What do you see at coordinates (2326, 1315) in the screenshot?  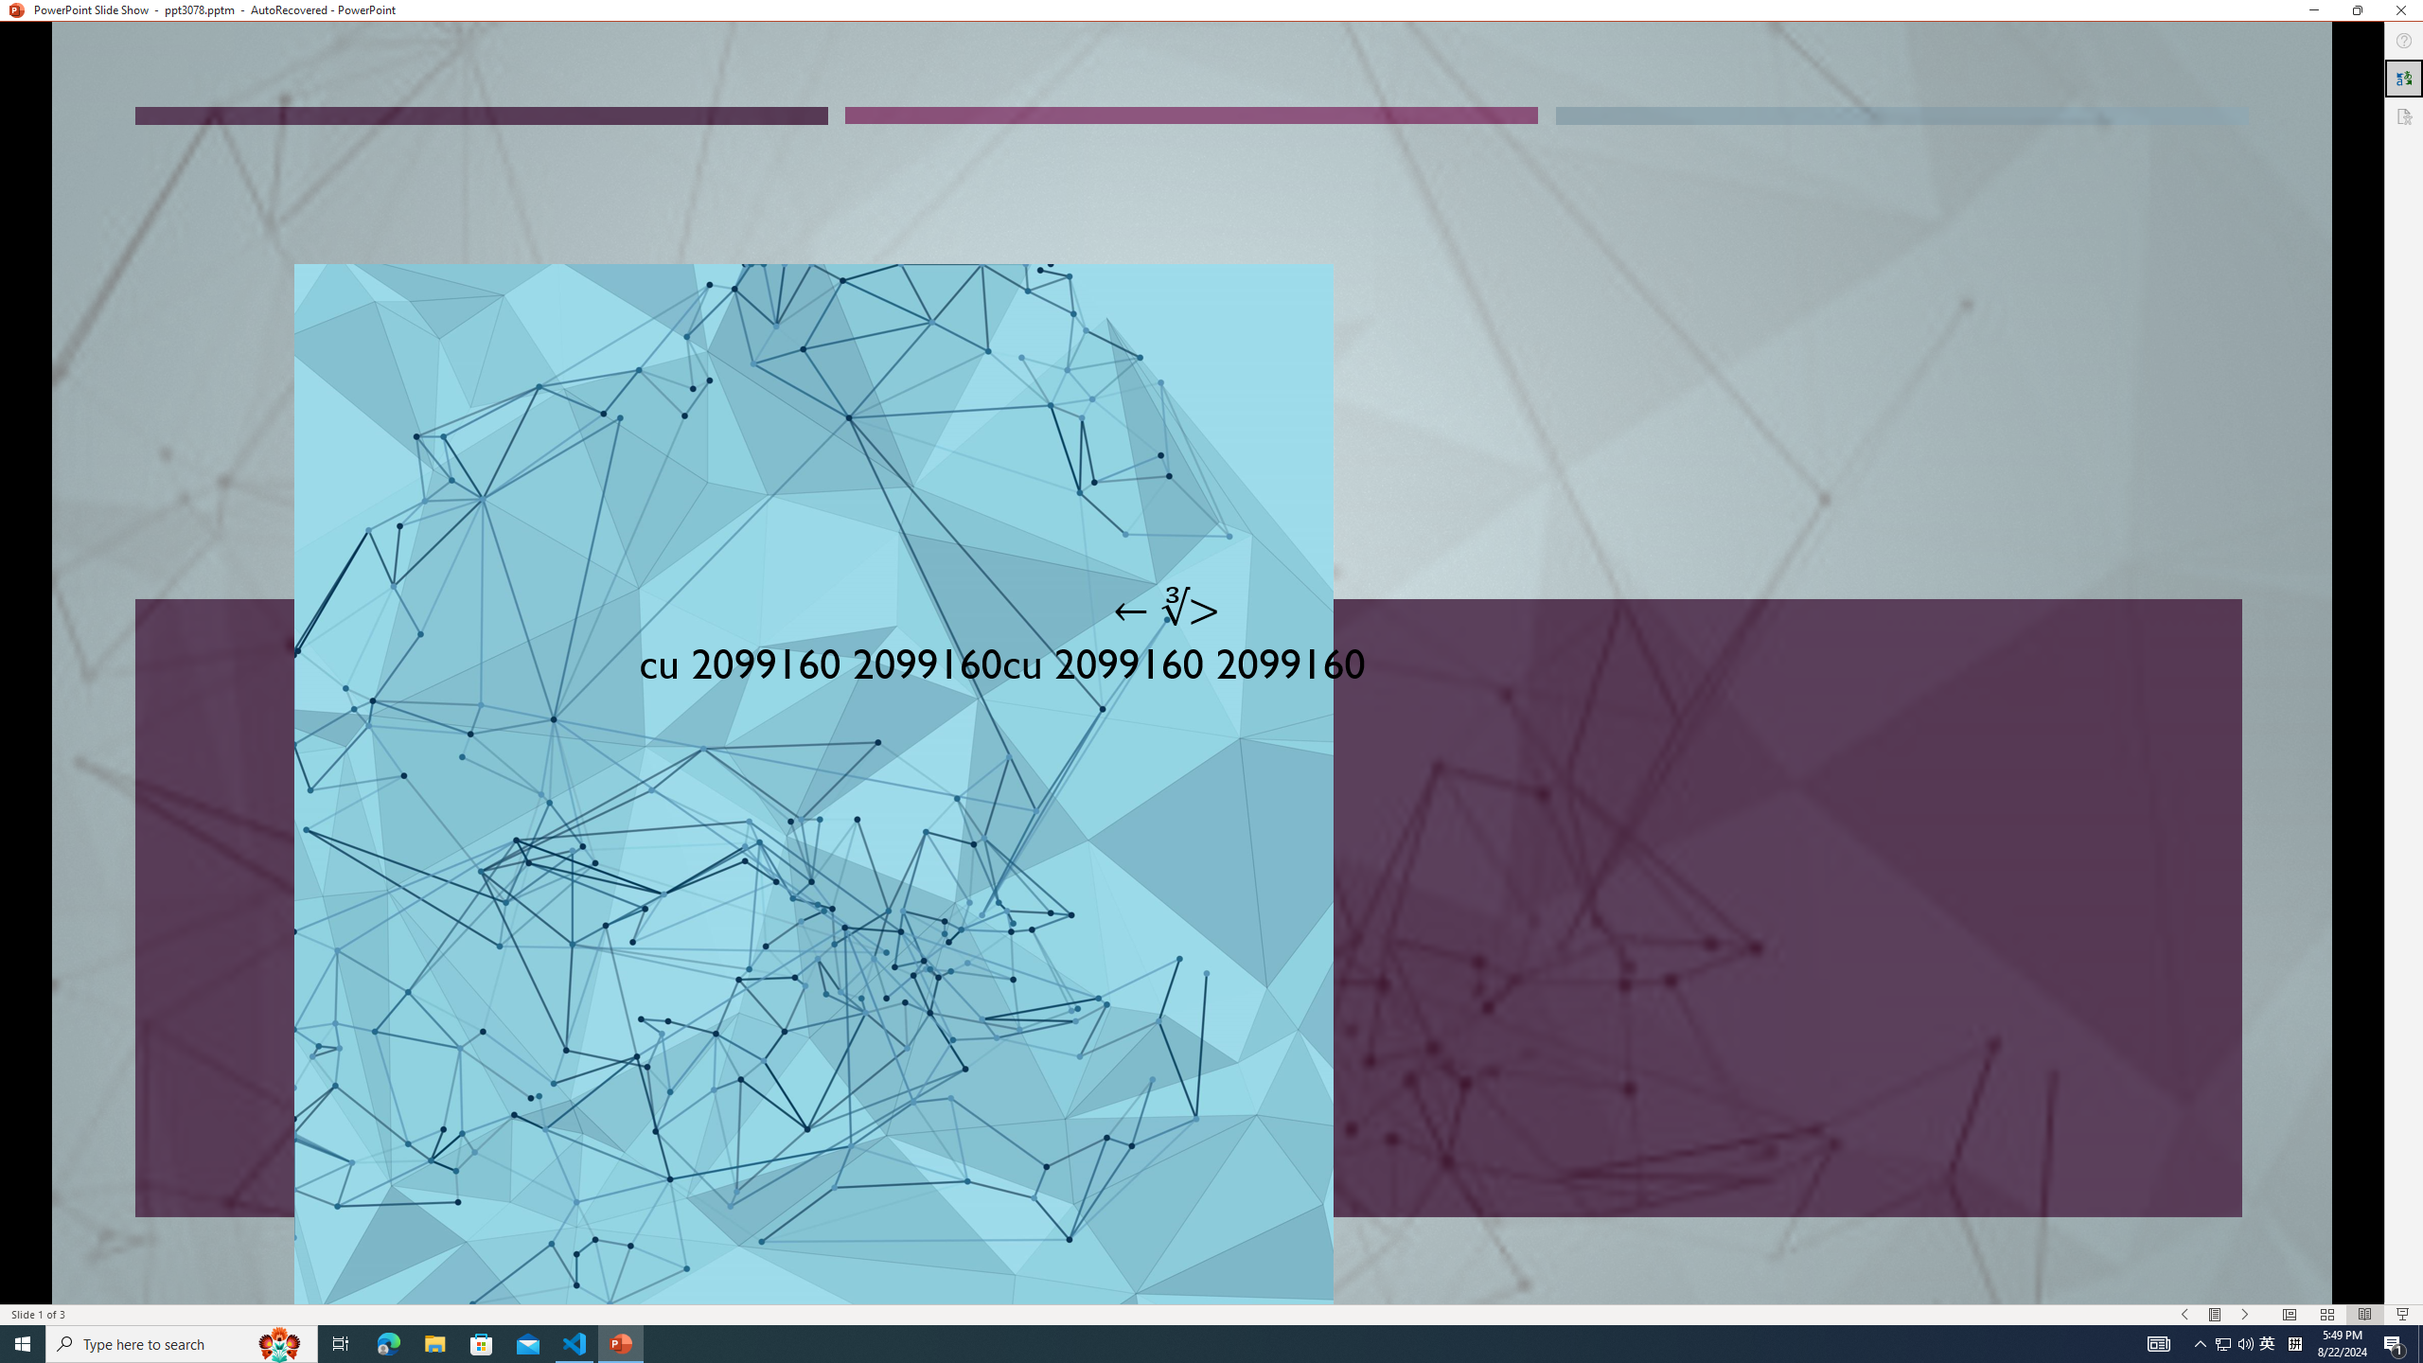 I see `Slide Sorter` at bounding box center [2326, 1315].